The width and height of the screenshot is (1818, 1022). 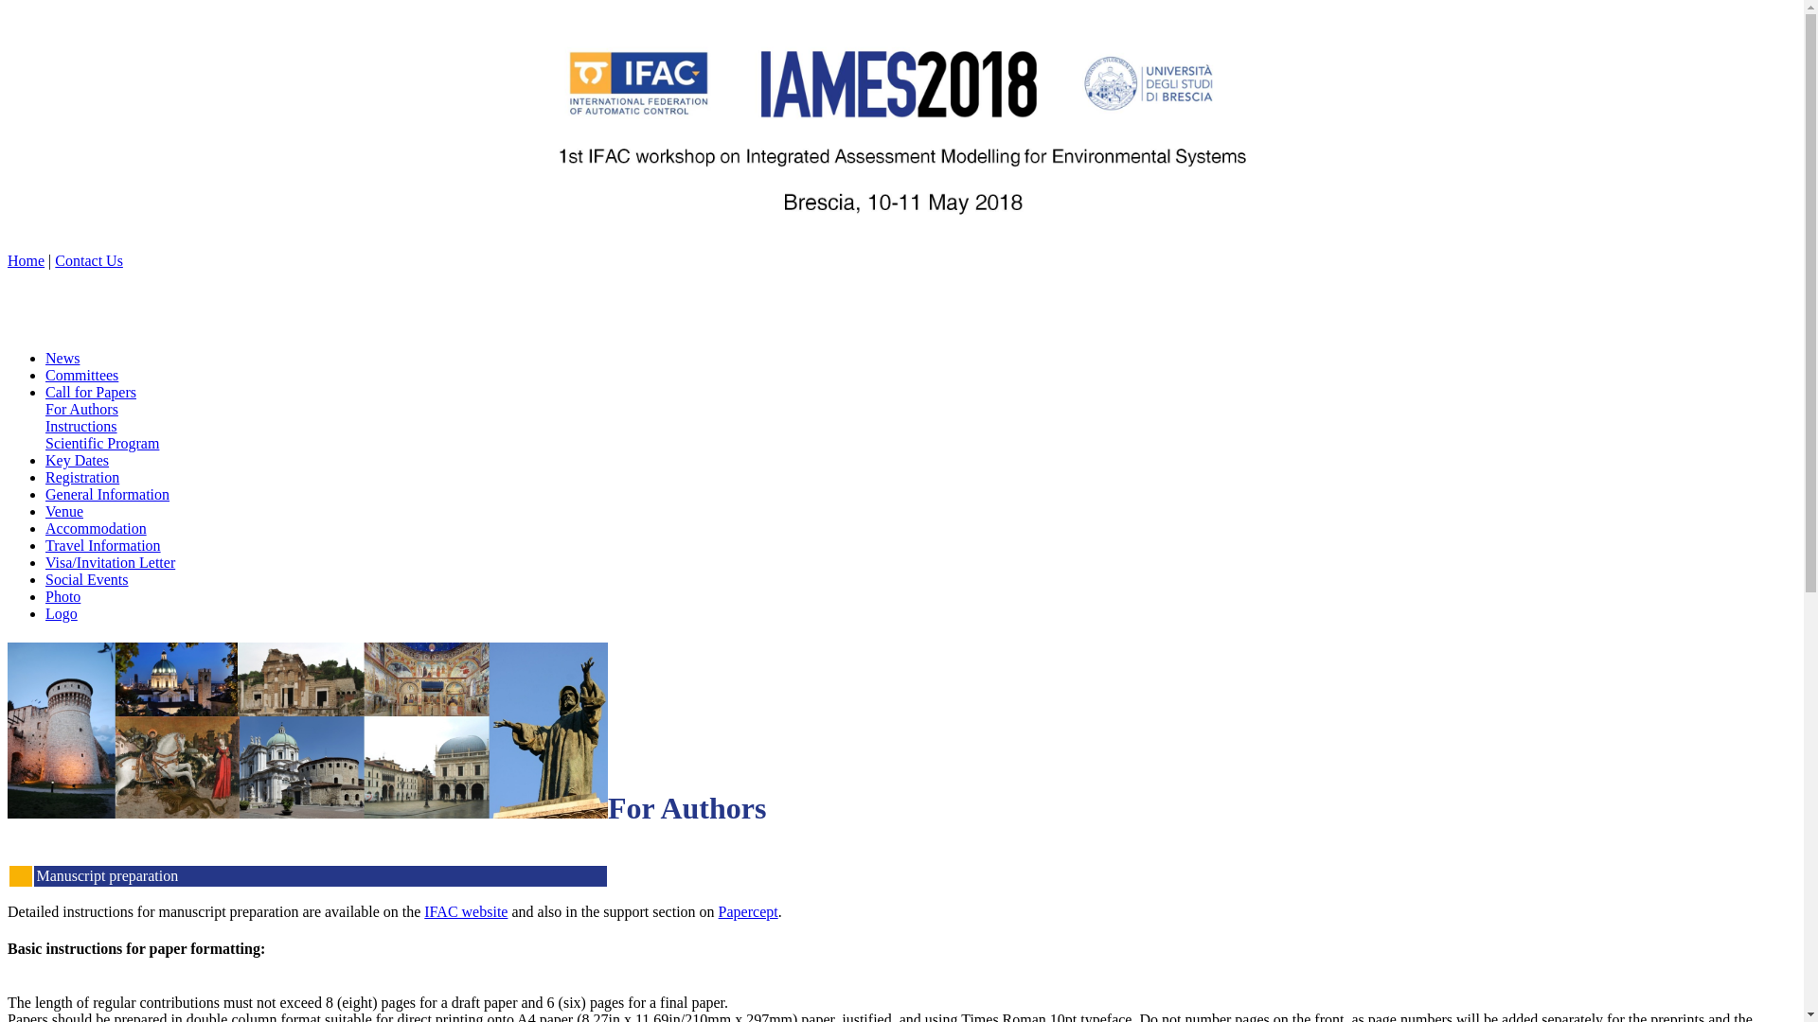 What do you see at coordinates (62, 613) in the screenshot?
I see `Logo` at bounding box center [62, 613].